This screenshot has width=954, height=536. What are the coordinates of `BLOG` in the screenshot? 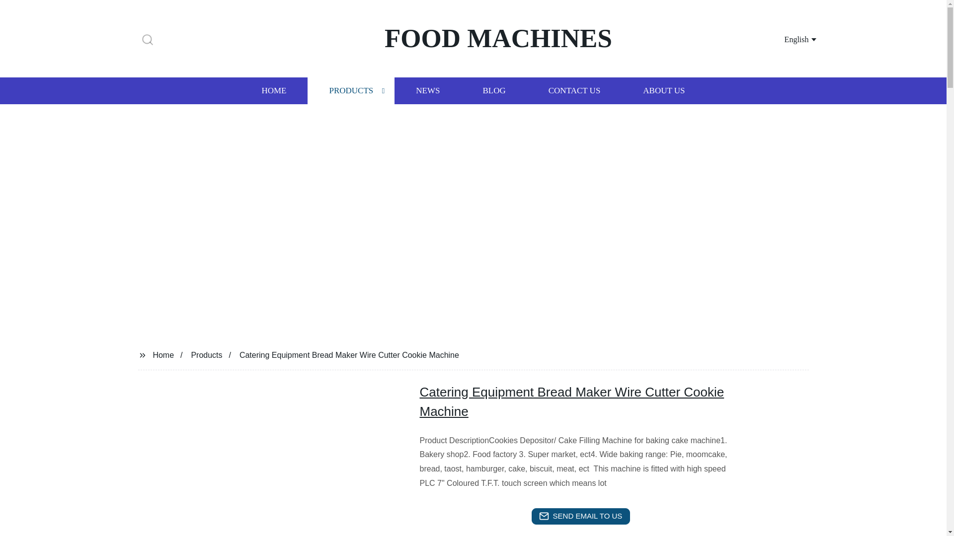 It's located at (493, 90).